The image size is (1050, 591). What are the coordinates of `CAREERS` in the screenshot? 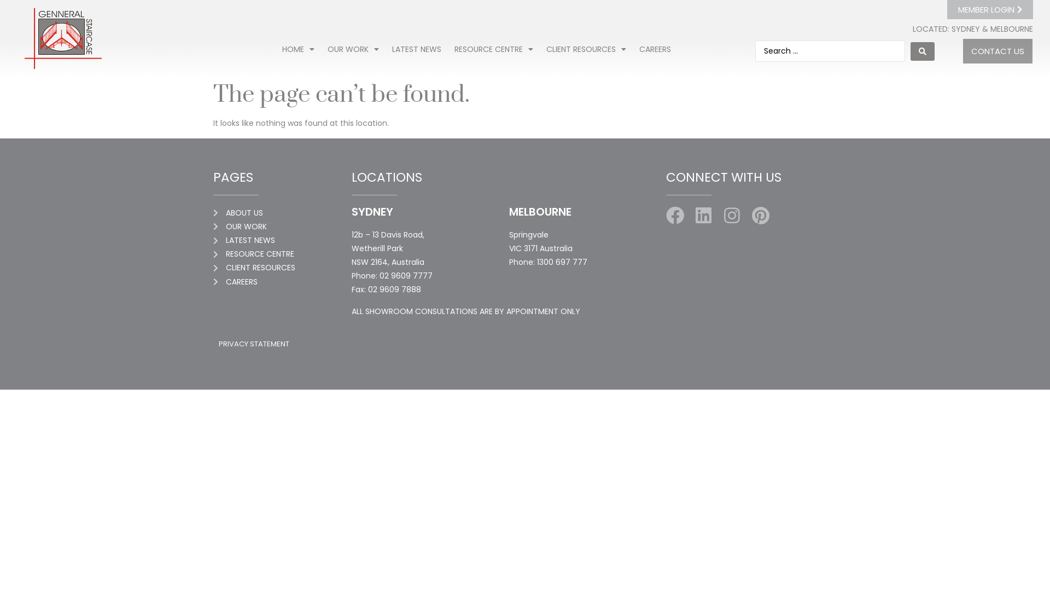 It's located at (655, 49).